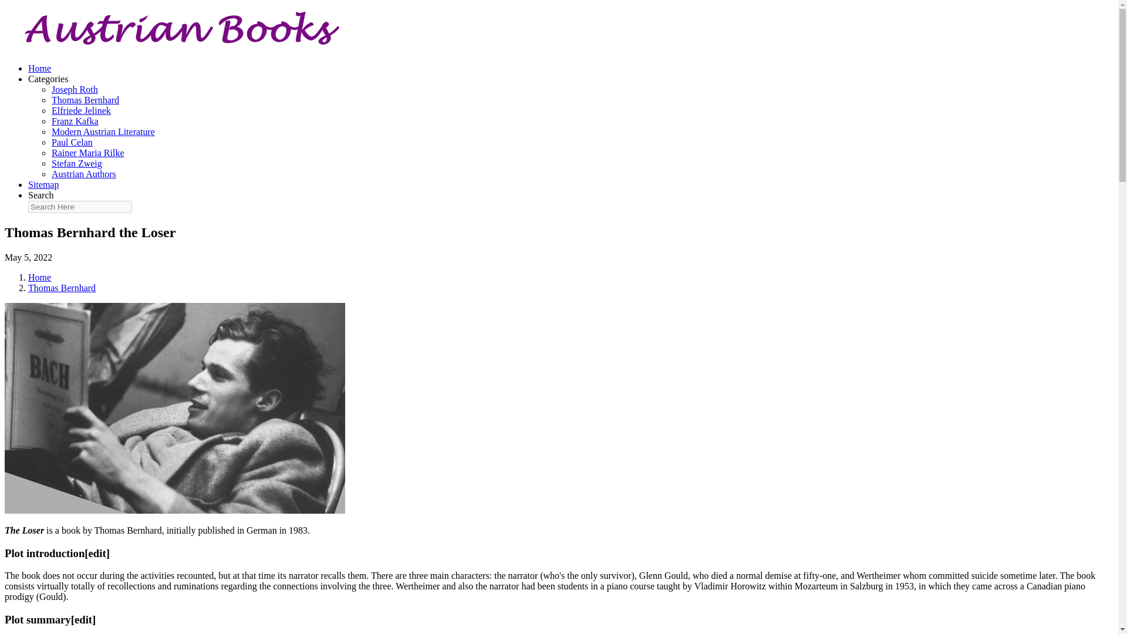 The width and height of the screenshot is (1127, 634). I want to click on Home, so click(39, 277).